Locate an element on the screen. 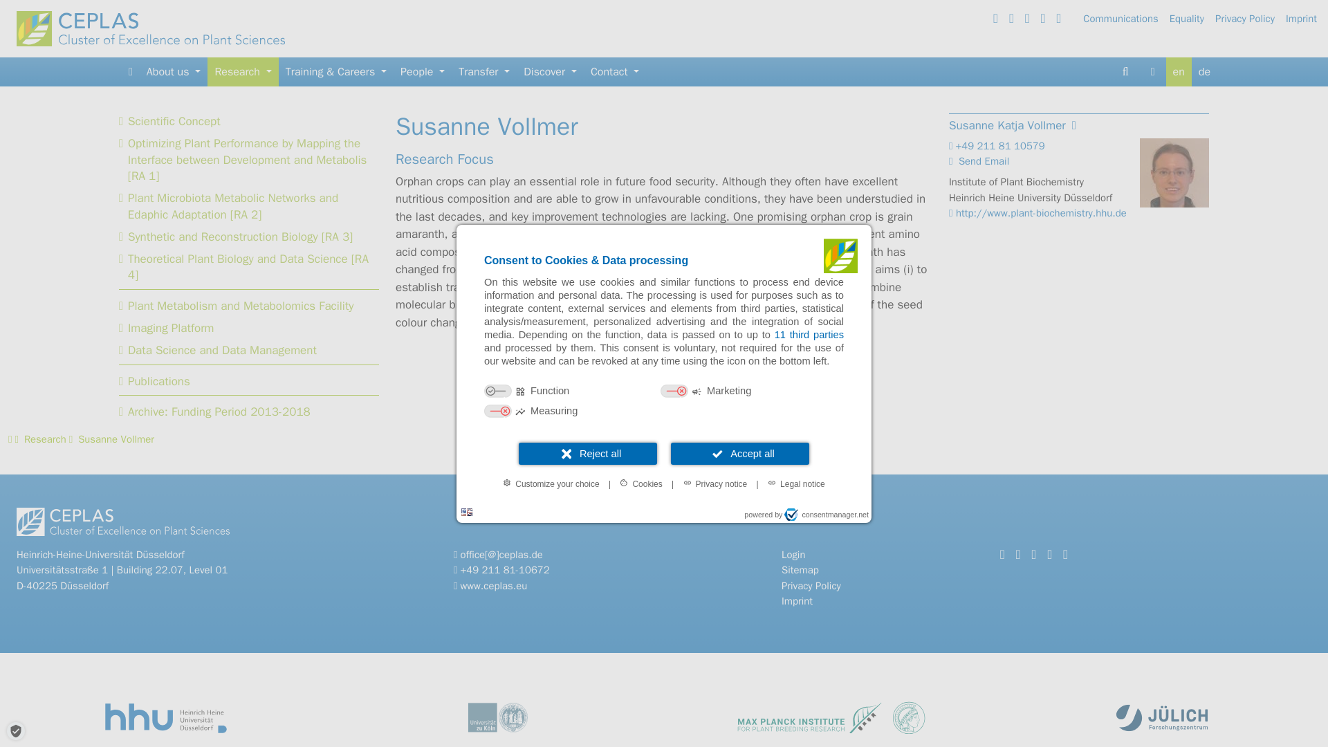 Image resolution: width=1328 pixels, height=747 pixels. Communications is located at coordinates (1126, 18).